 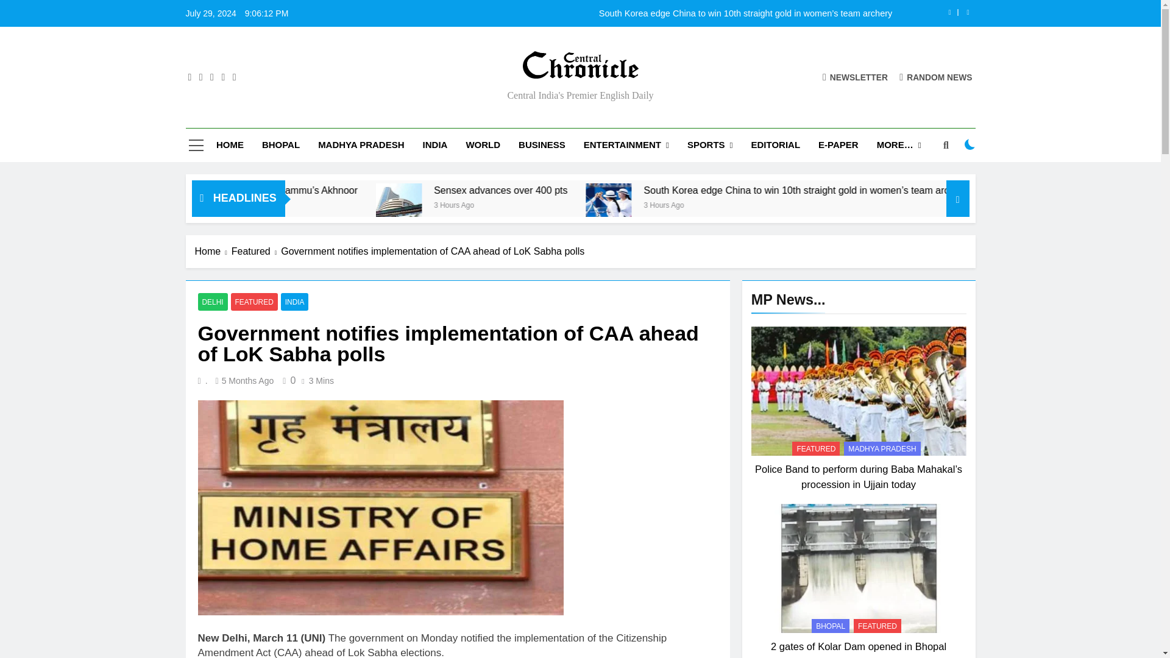 I want to click on BHOPAL, so click(x=280, y=144).